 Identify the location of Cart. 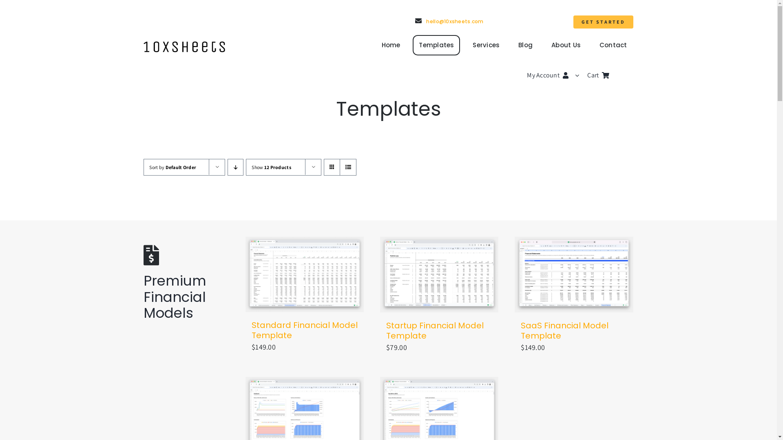
(610, 76).